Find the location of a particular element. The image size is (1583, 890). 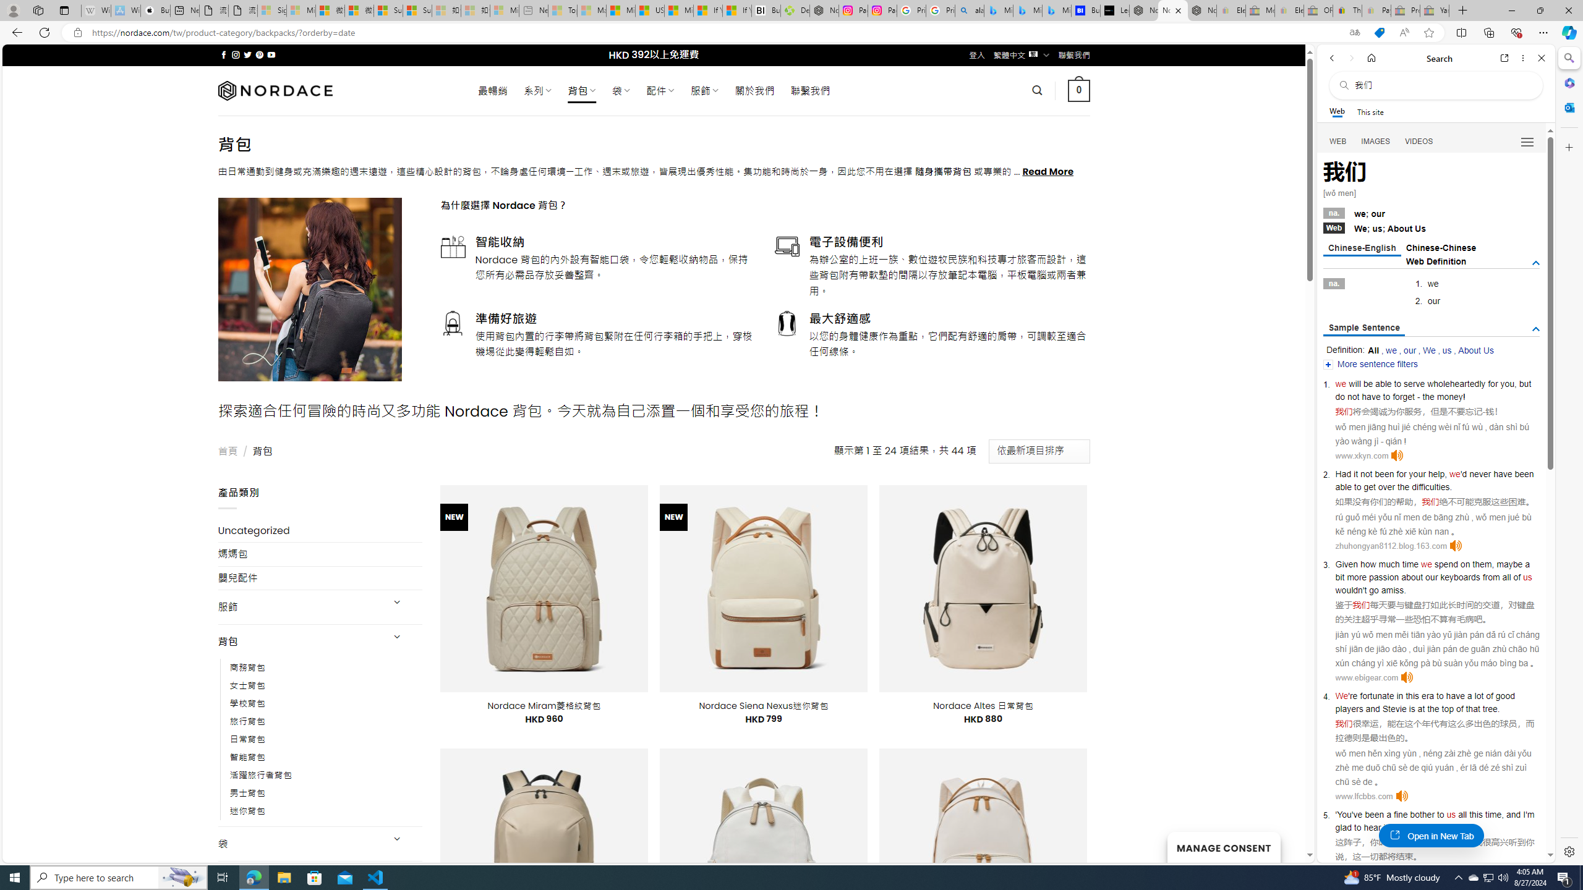

Follow on Instagram is located at coordinates (236, 54).